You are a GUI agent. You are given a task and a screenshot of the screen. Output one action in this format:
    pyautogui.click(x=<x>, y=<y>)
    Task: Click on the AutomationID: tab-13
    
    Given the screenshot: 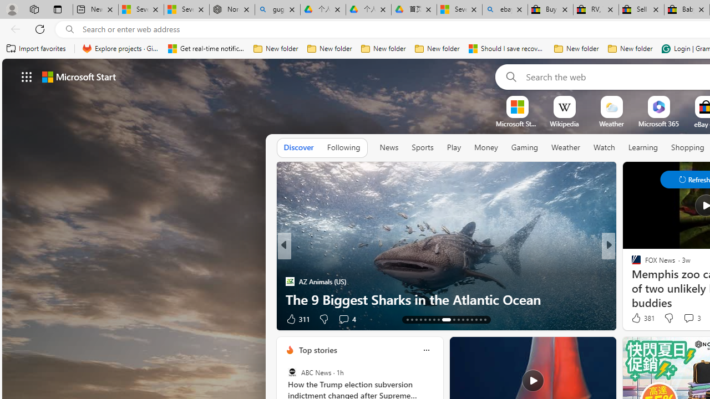 What is the action you would take?
    pyautogui.click(x=407, y=319)
    